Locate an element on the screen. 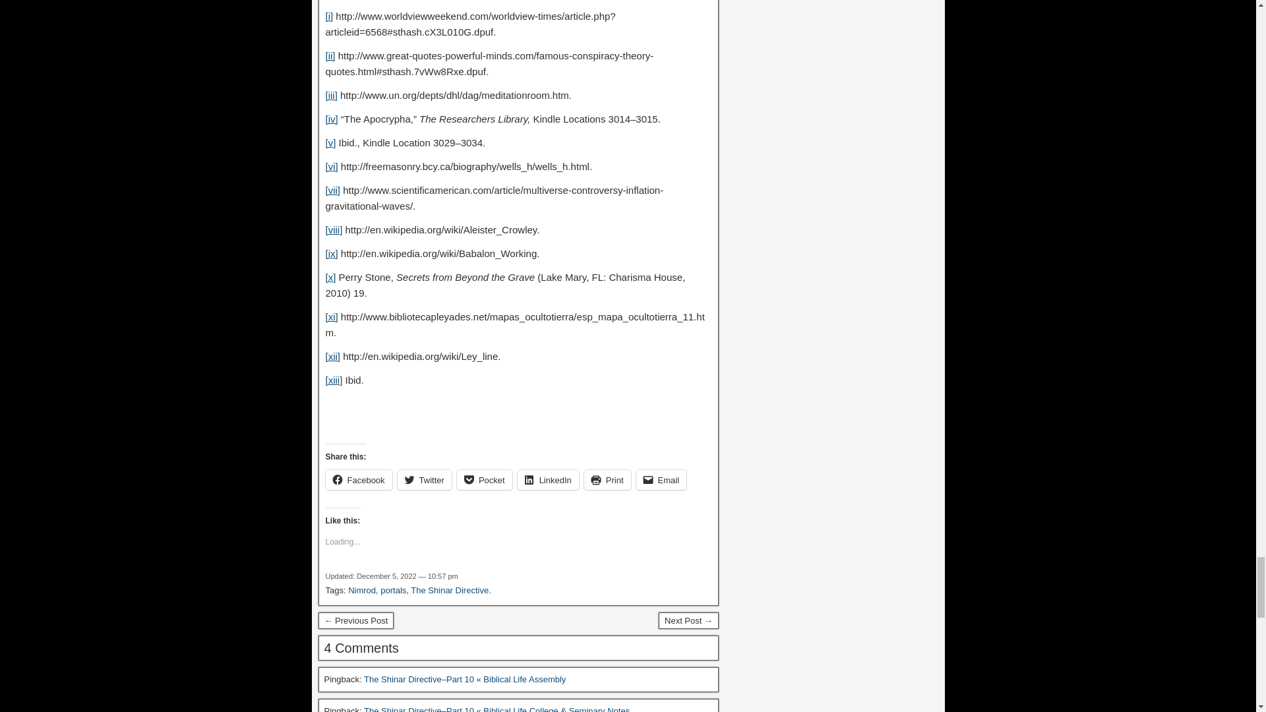 This screenshot has width=1266, height=712. Click to share on Pocket is located at coordinates (485, 480).